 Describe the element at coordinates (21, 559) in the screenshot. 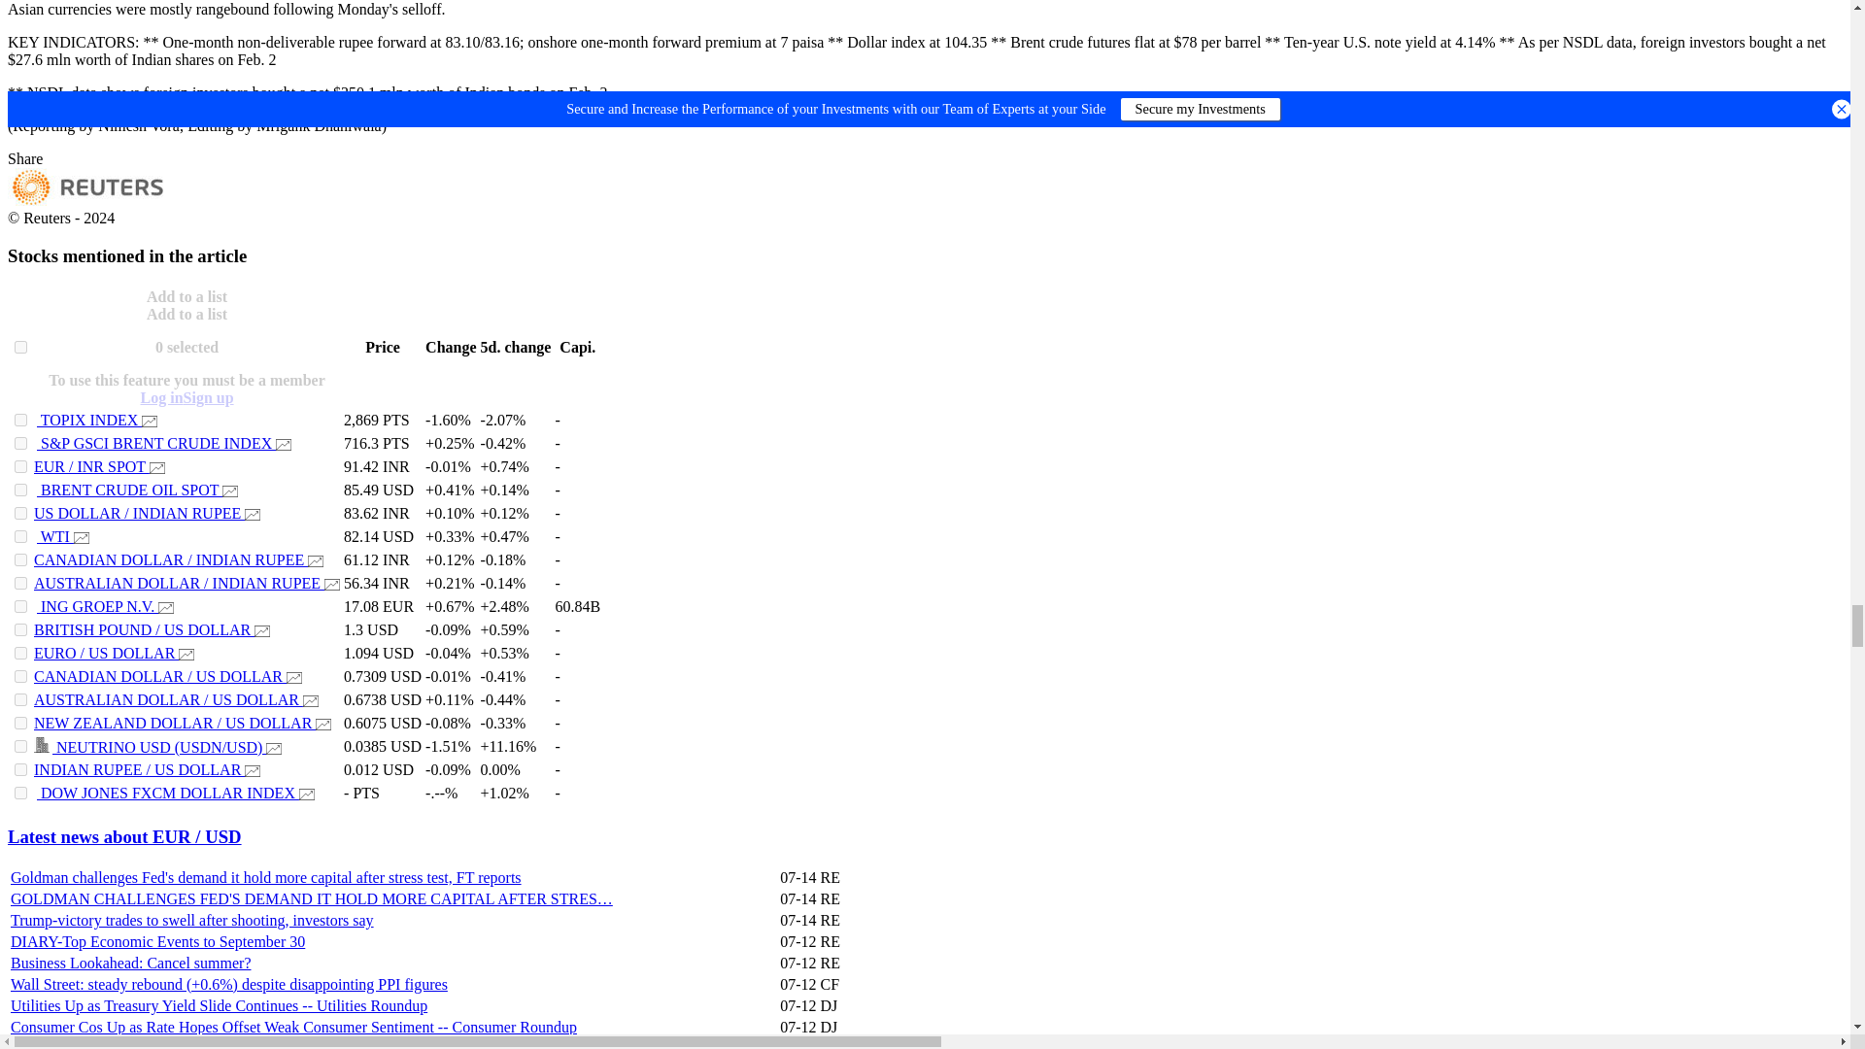

I see `on` at that location.